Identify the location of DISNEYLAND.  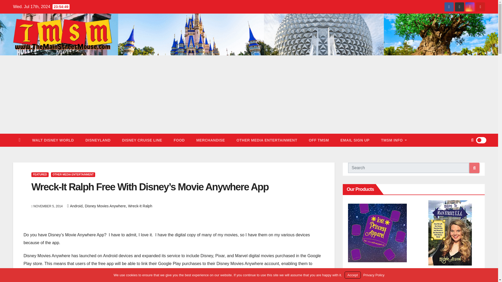
(98, 140).